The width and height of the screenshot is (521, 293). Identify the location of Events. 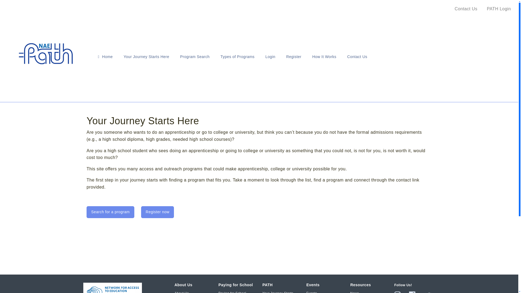
(312, 292).